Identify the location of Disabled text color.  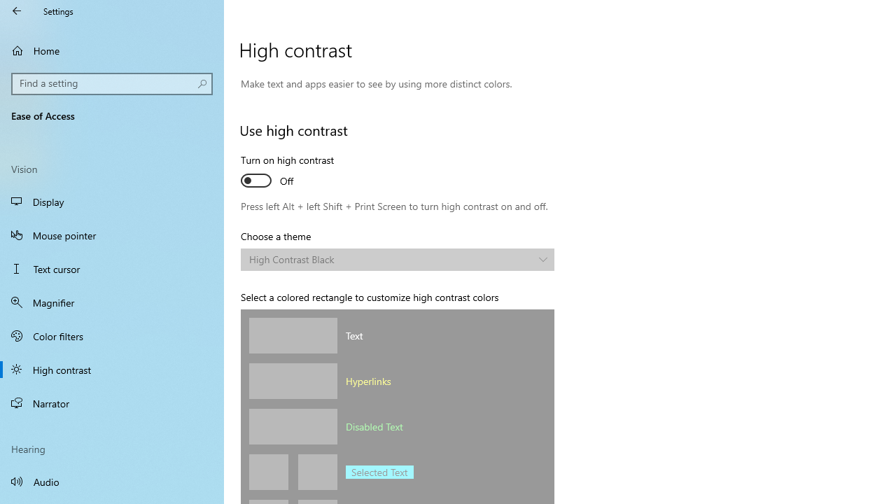
(293, 426).